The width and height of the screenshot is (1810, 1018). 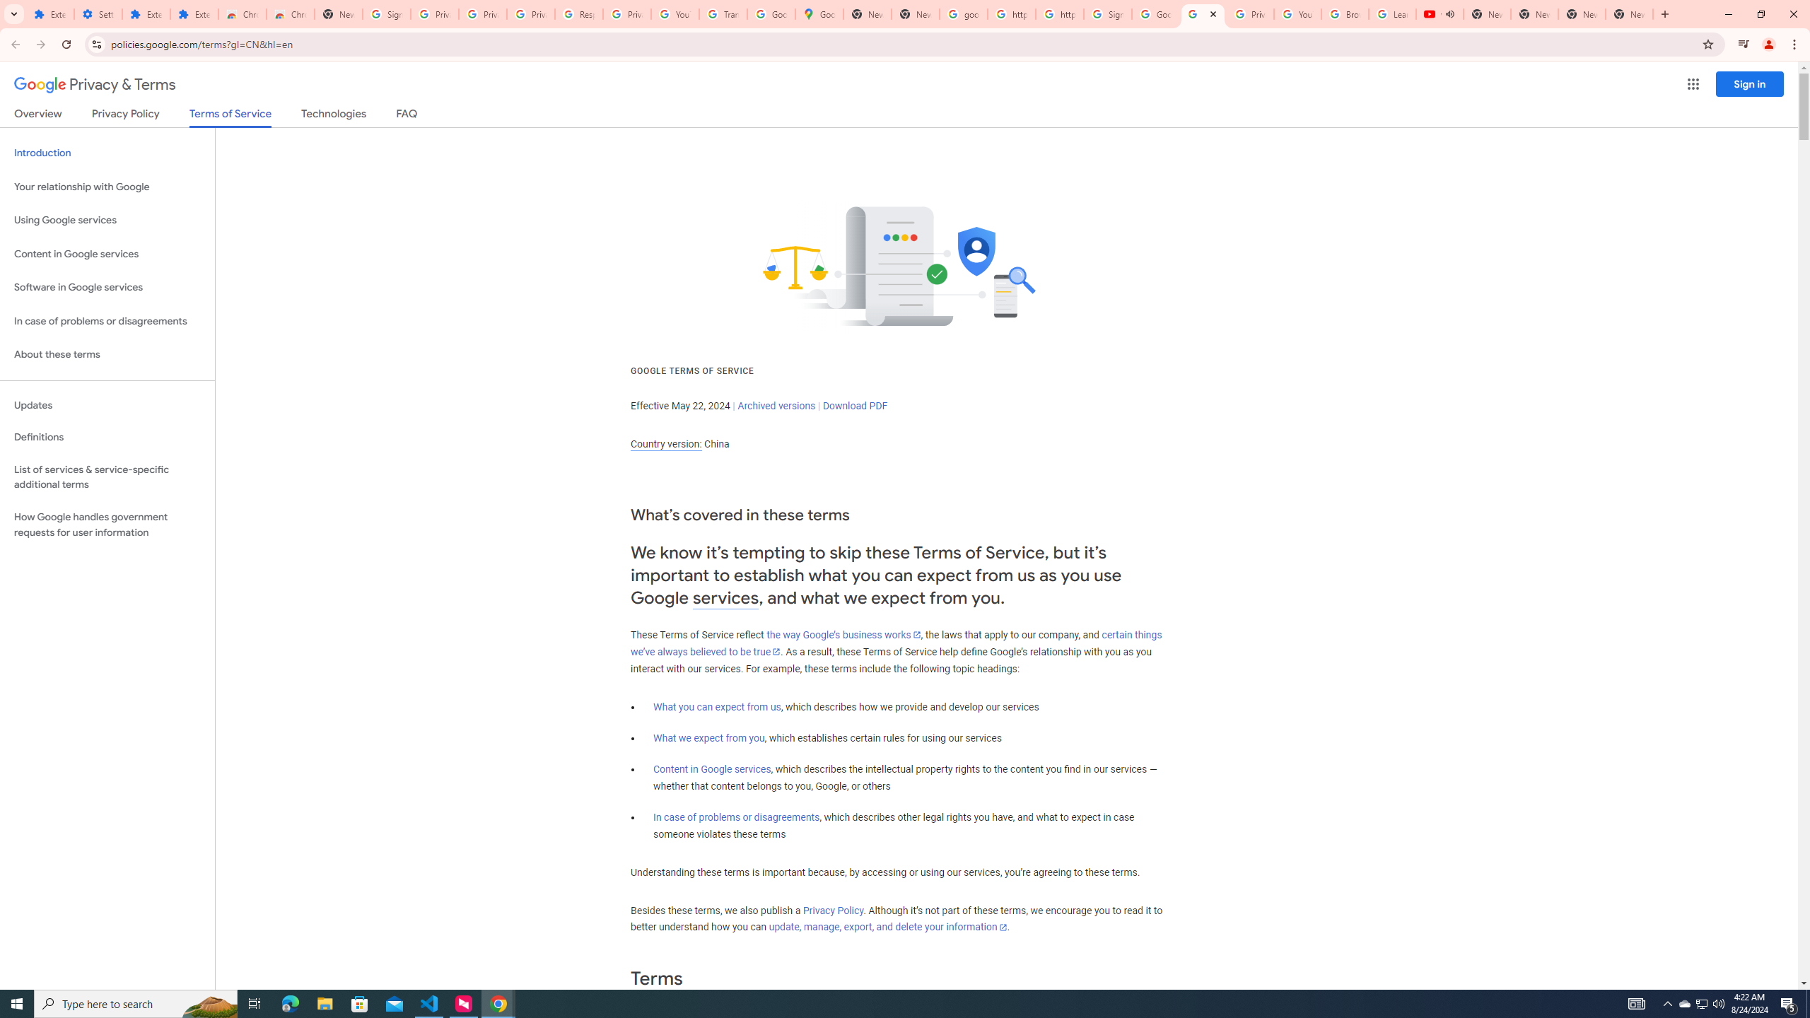 What do you see at coordinates (776, 406) in the screenshot?
I see `Archived versions` at bounding box center [776, 406].